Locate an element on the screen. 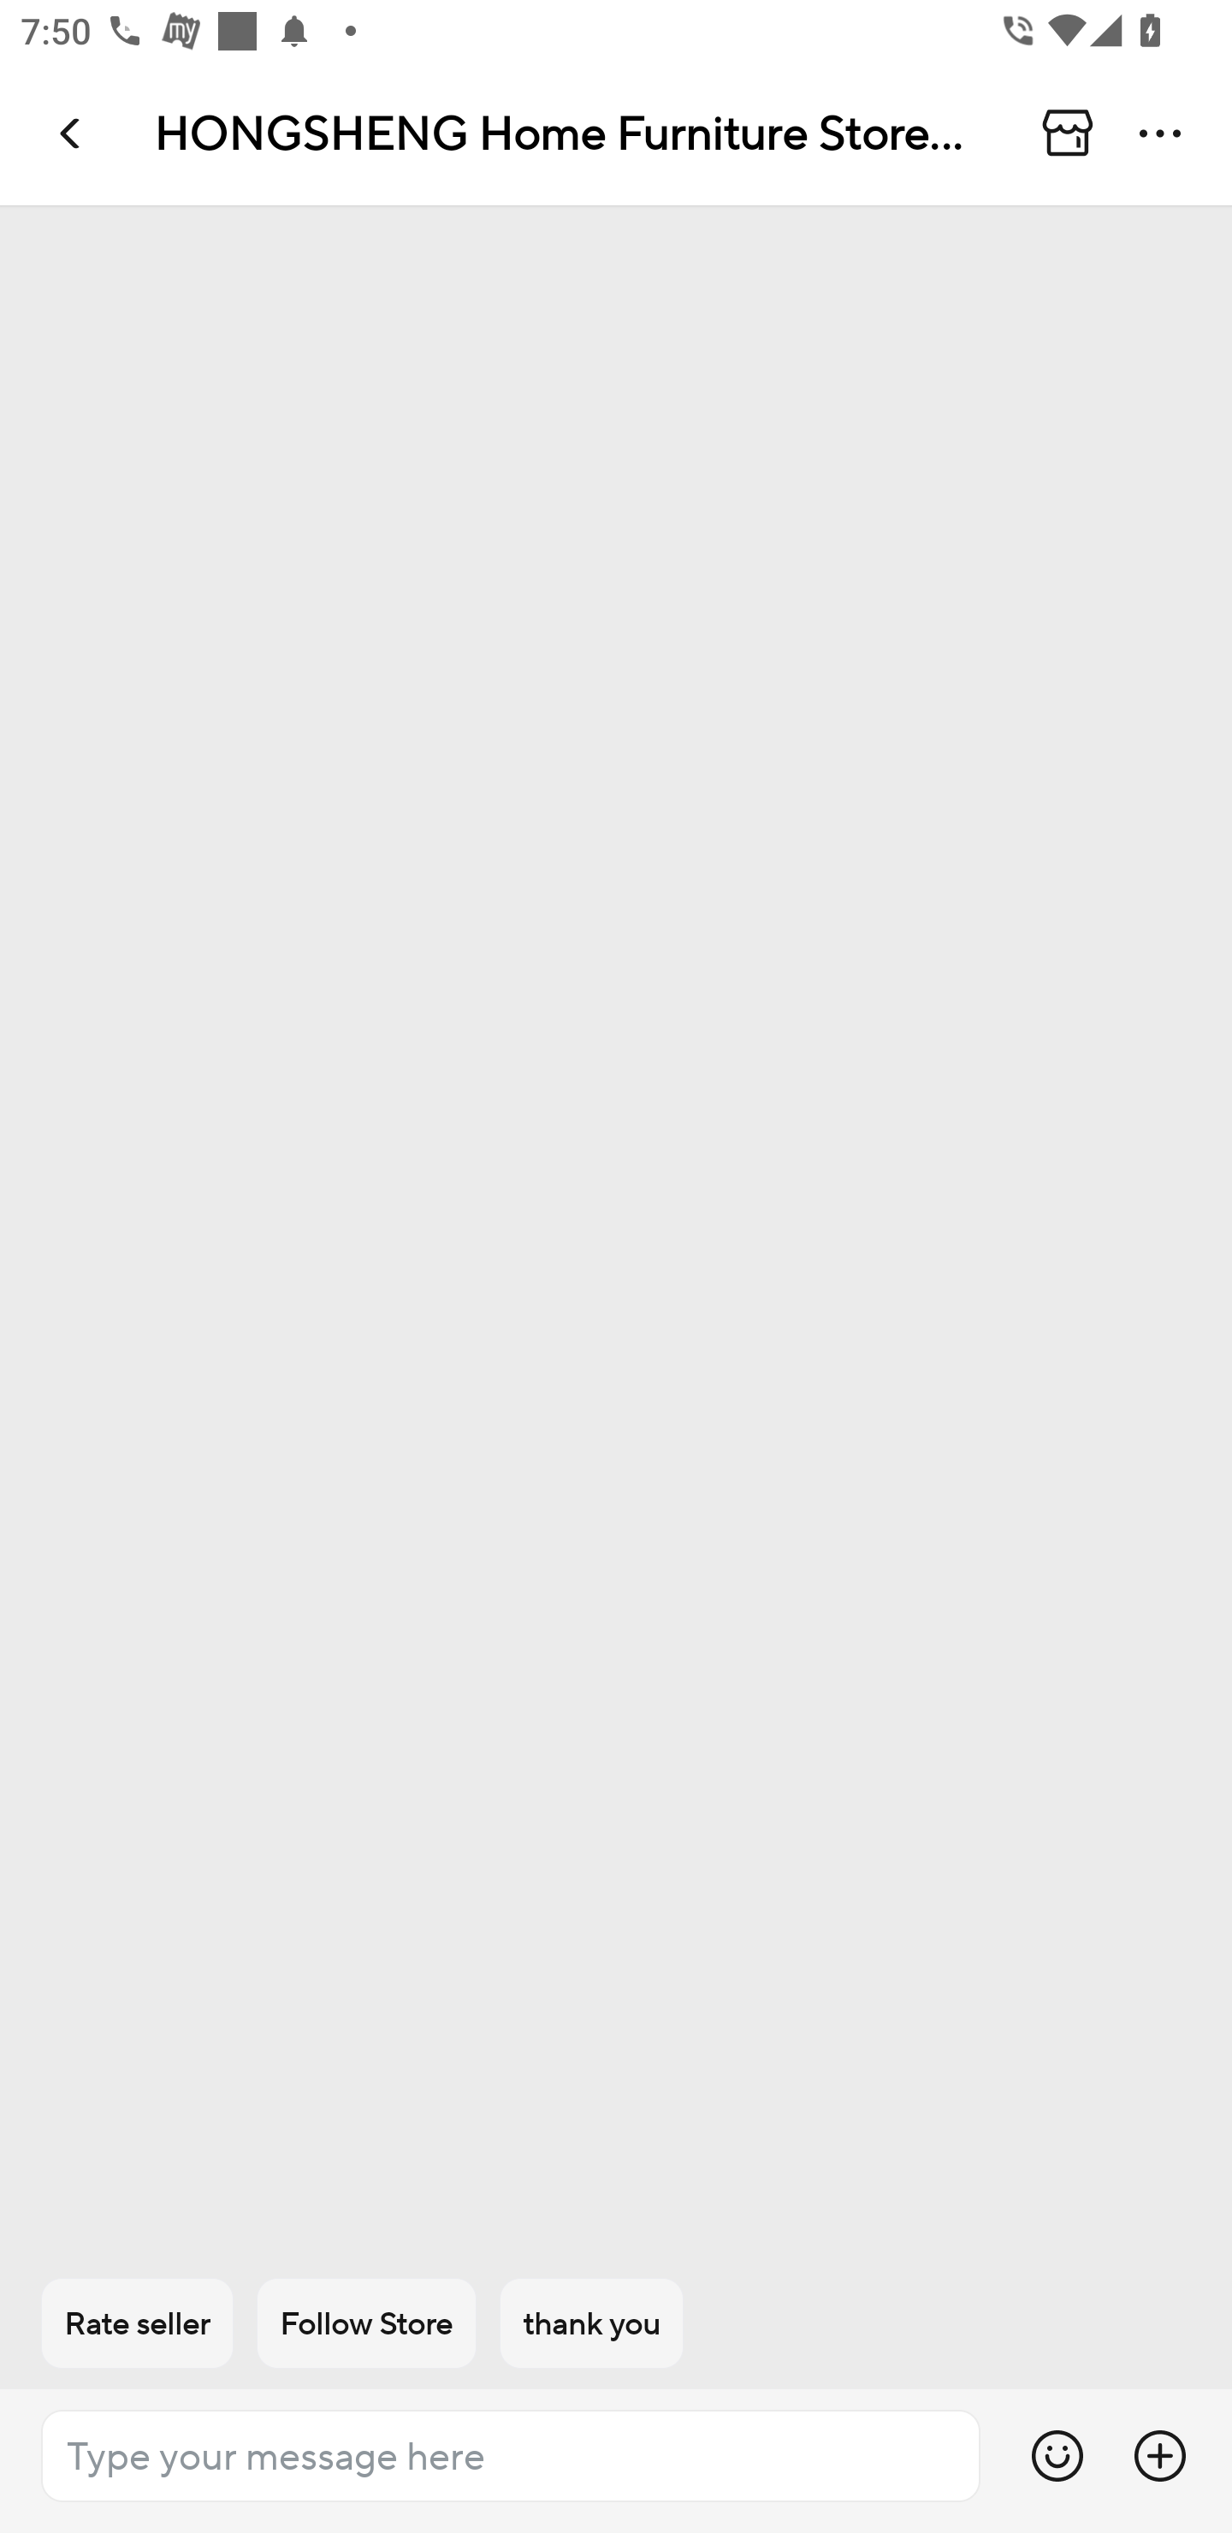 Image resolution: width=1232 pixels, height=2533 pixels. Navigate up is located at coordinates (72, 133).